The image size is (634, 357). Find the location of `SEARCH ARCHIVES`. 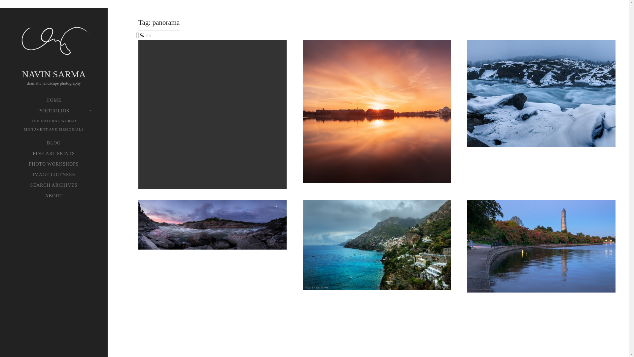

SEARCH ARCHIVES is located at coordinates (54, 185).